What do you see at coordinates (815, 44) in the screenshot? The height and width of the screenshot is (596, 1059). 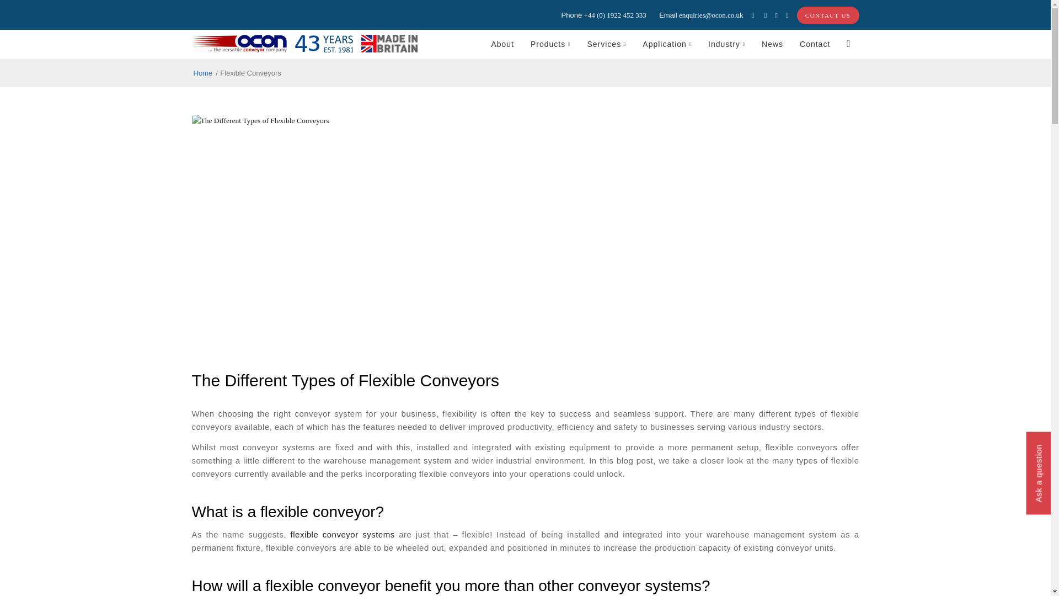 I see `Contact` at bounding box center [815, 44].